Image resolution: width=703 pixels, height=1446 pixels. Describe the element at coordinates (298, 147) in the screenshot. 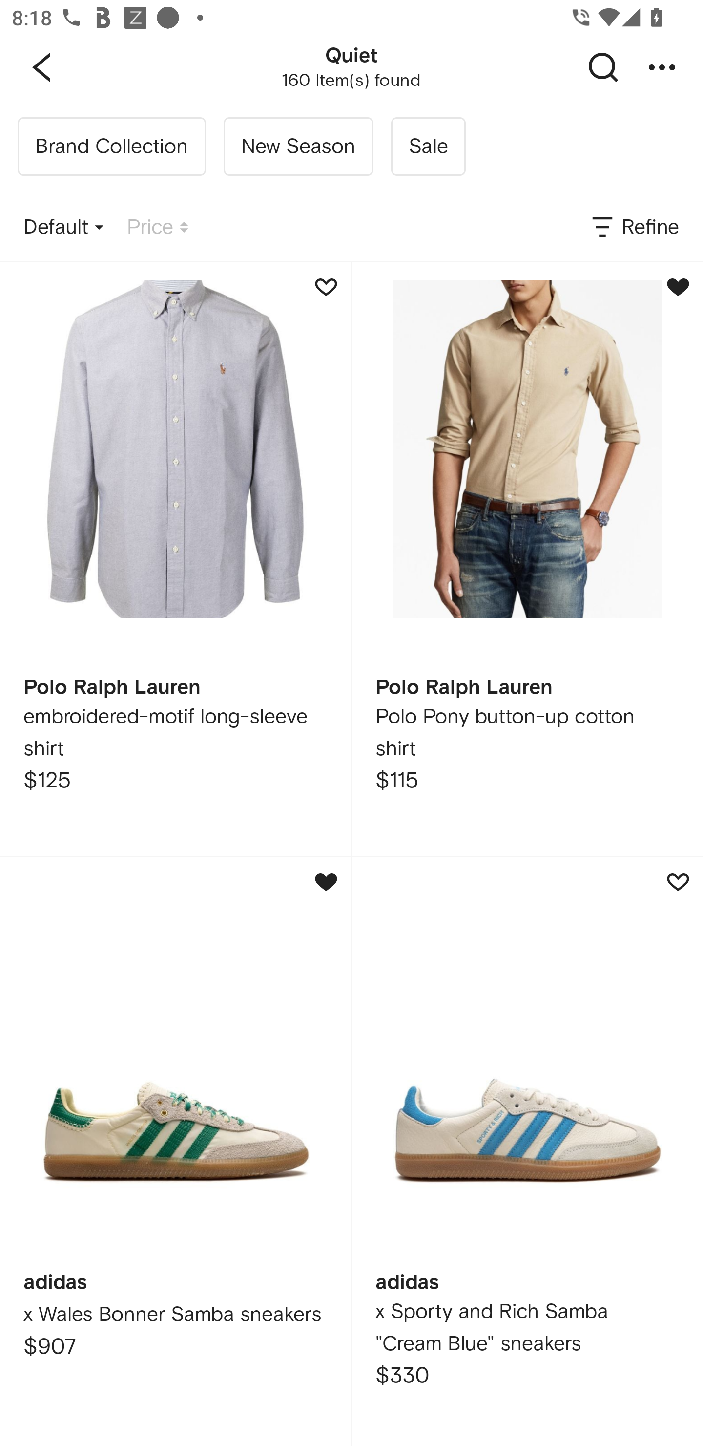

I see `New Season` at that location.